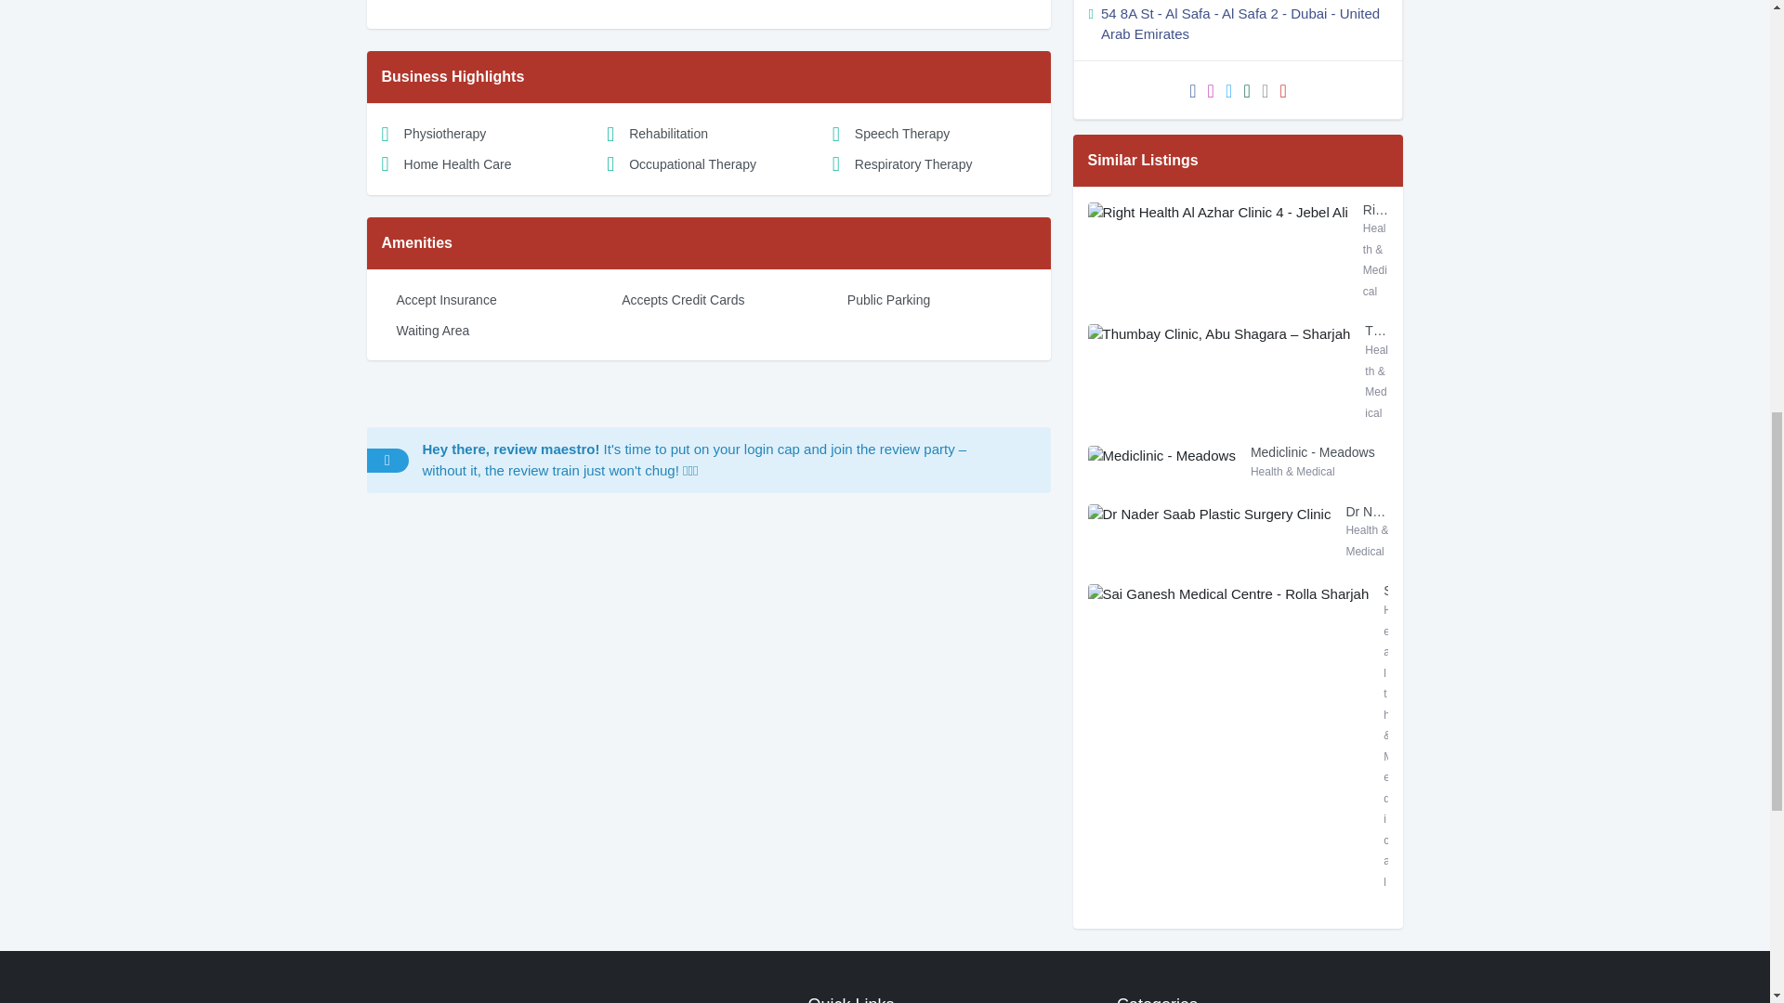 This screenshot has height=1003, width=1784. What do you see at coordinates (1366, 520) in the screenshot?
I see `Dr Nader Saab Plastic Surgery Clinic` at bounding box center [1366, 520].